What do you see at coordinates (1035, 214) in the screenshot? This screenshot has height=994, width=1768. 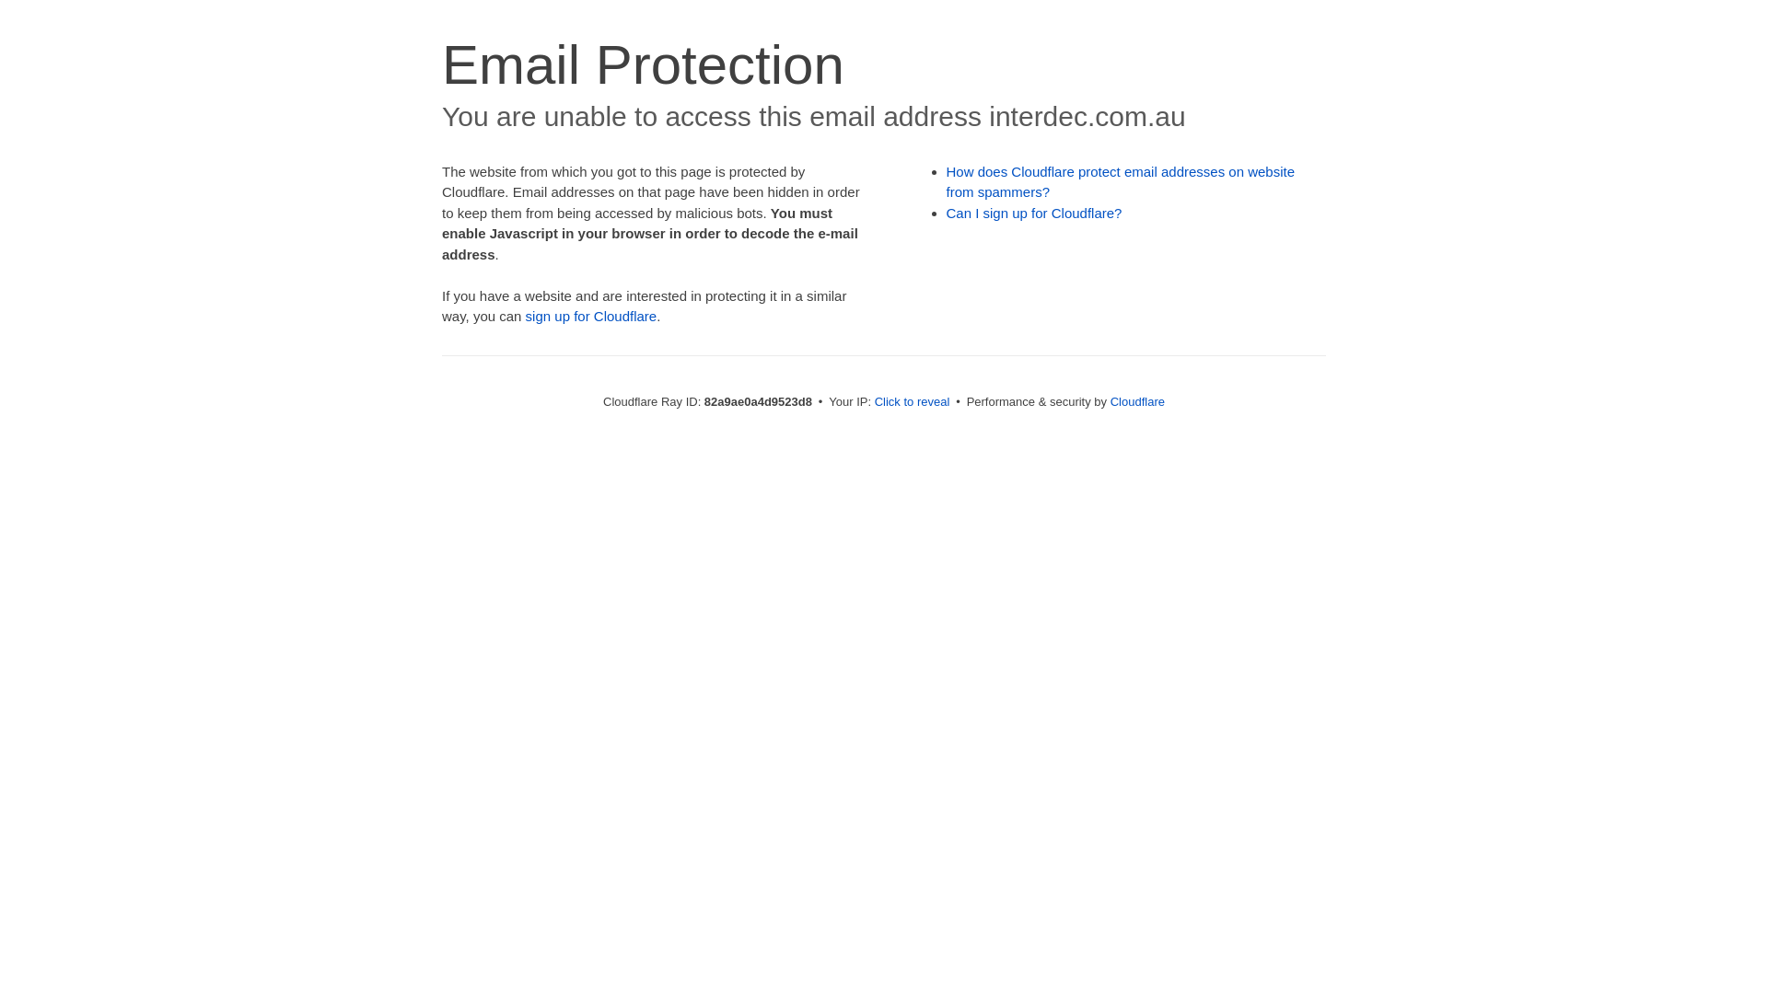 I see `Can I sign up for Cloudflare?` at bounding box center [1035, 214].